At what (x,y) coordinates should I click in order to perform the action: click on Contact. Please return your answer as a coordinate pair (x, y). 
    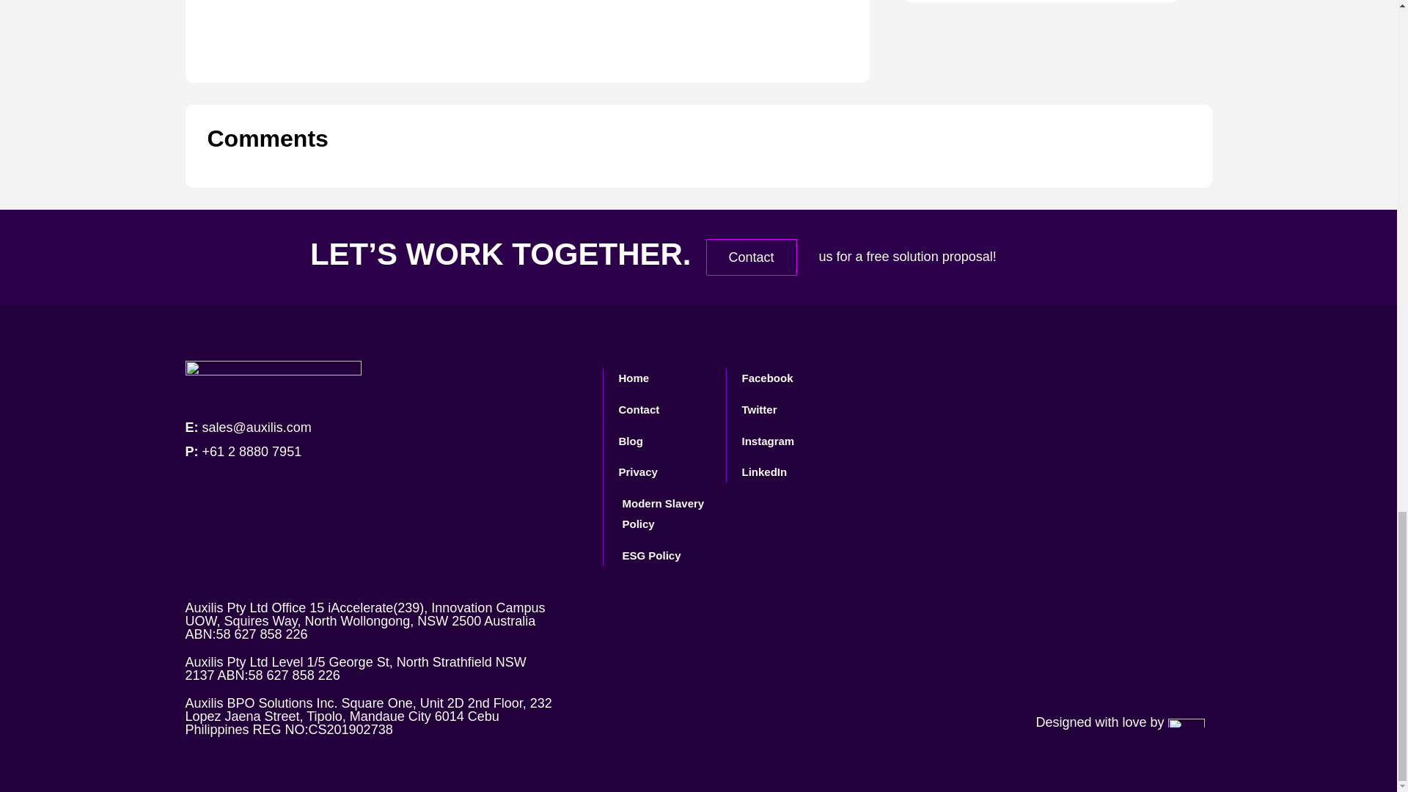
    Looking at the image, I should click on (751, 257).